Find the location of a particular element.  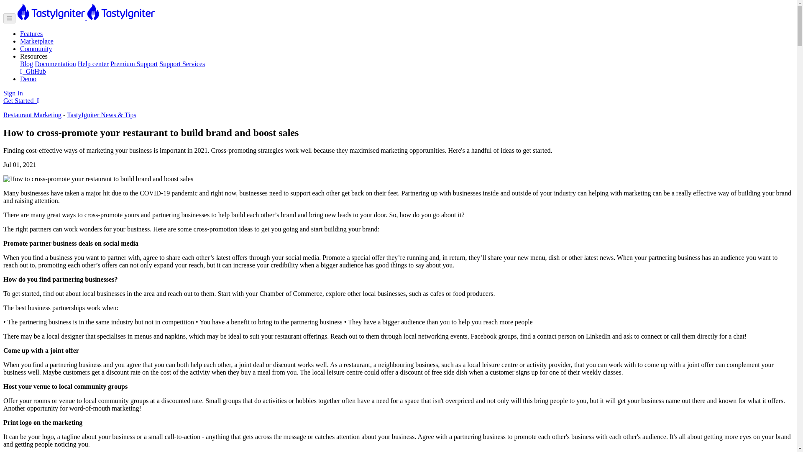

Thu, Jul 01, 21 at 11:18 am is located at coordinates (19, 164).